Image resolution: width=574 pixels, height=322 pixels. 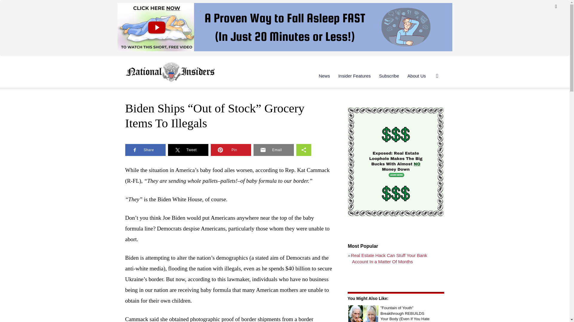 I want to click on Subscribe, so click(x=389, y=76).